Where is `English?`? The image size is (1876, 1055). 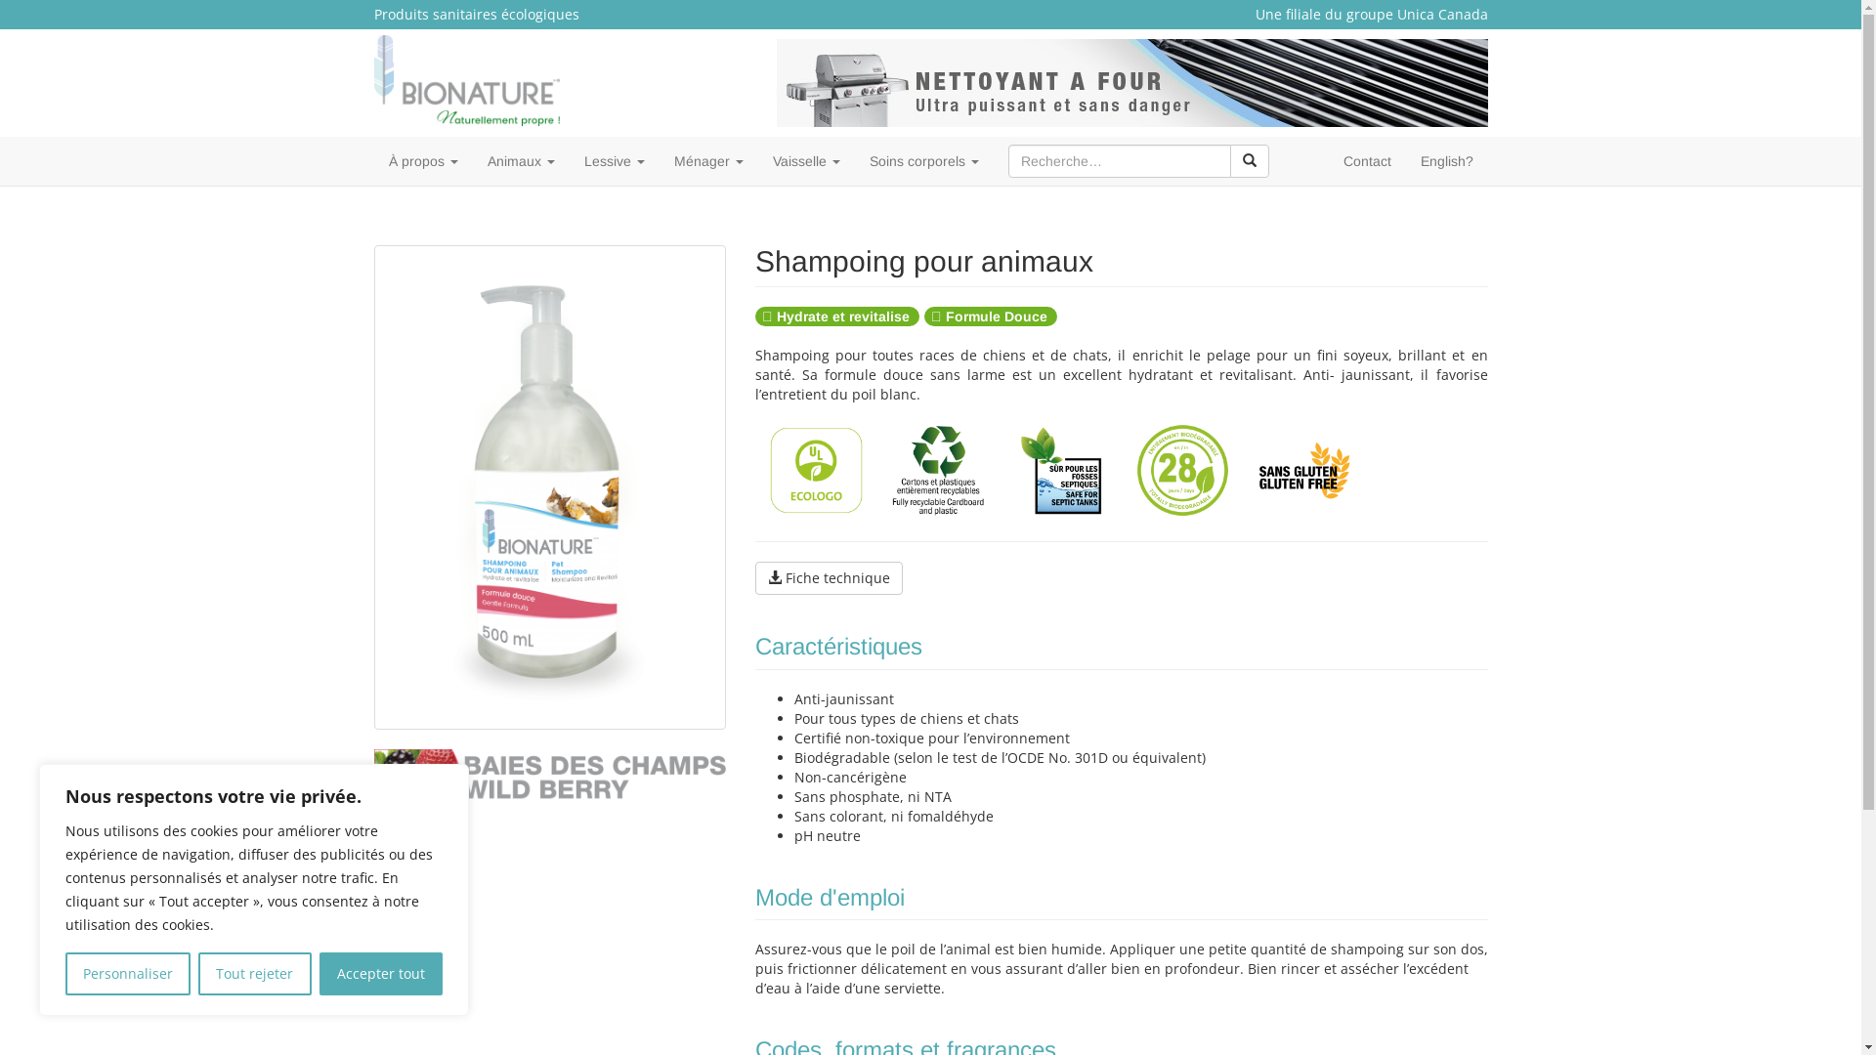
English? is located at coordinates (1446, 161).